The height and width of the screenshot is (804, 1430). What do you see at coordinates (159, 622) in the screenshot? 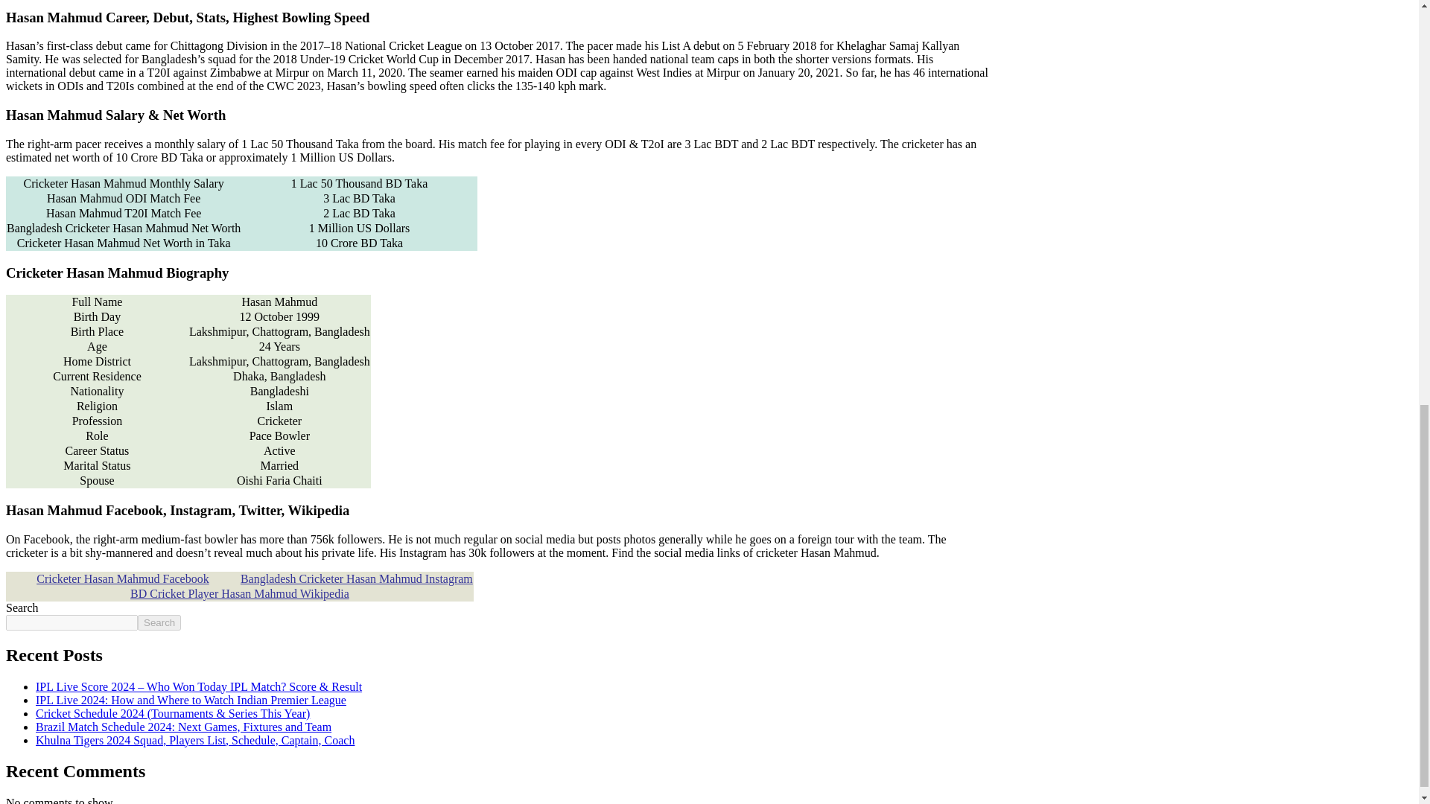
I see `Search` at bounding box center [159, 622].